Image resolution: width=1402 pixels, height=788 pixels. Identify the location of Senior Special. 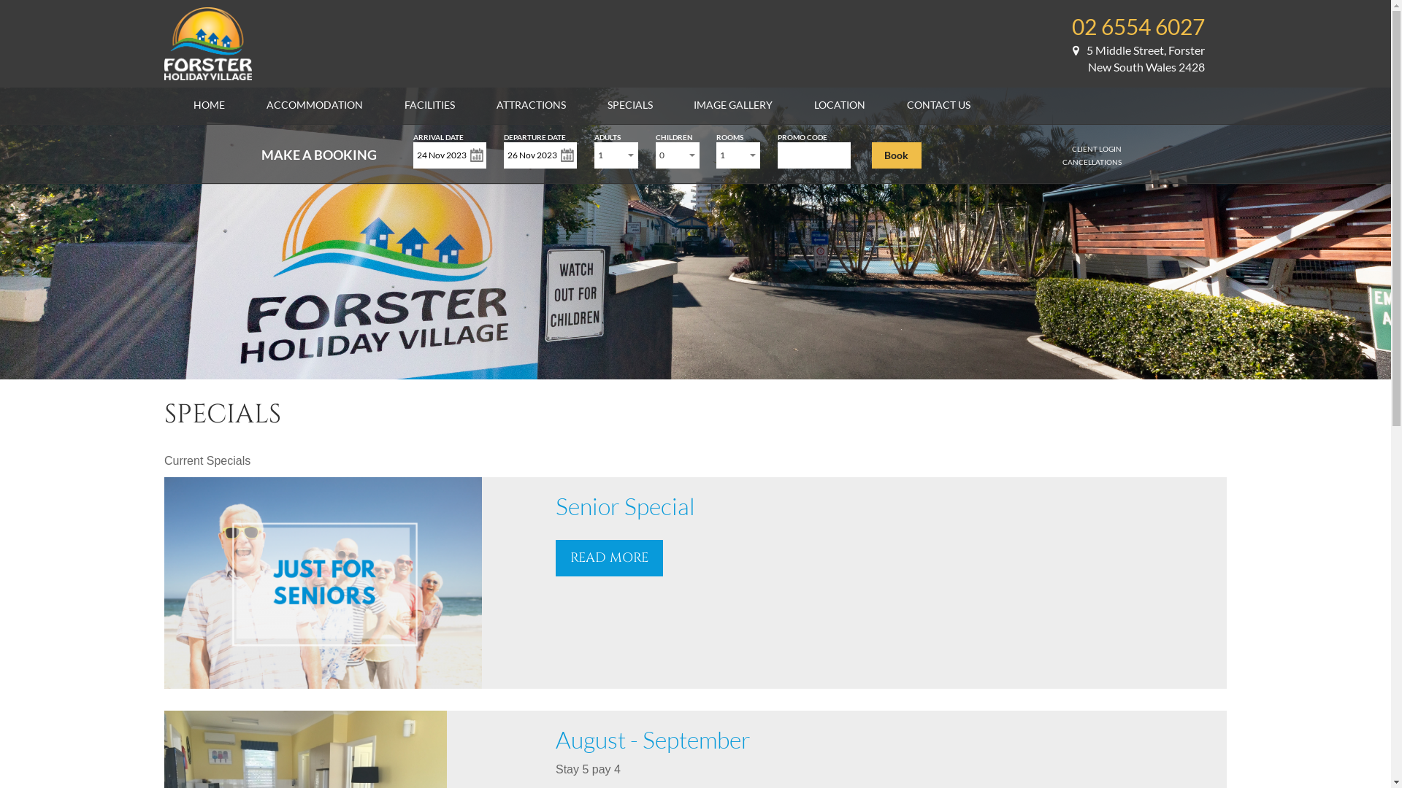
(625, 506).